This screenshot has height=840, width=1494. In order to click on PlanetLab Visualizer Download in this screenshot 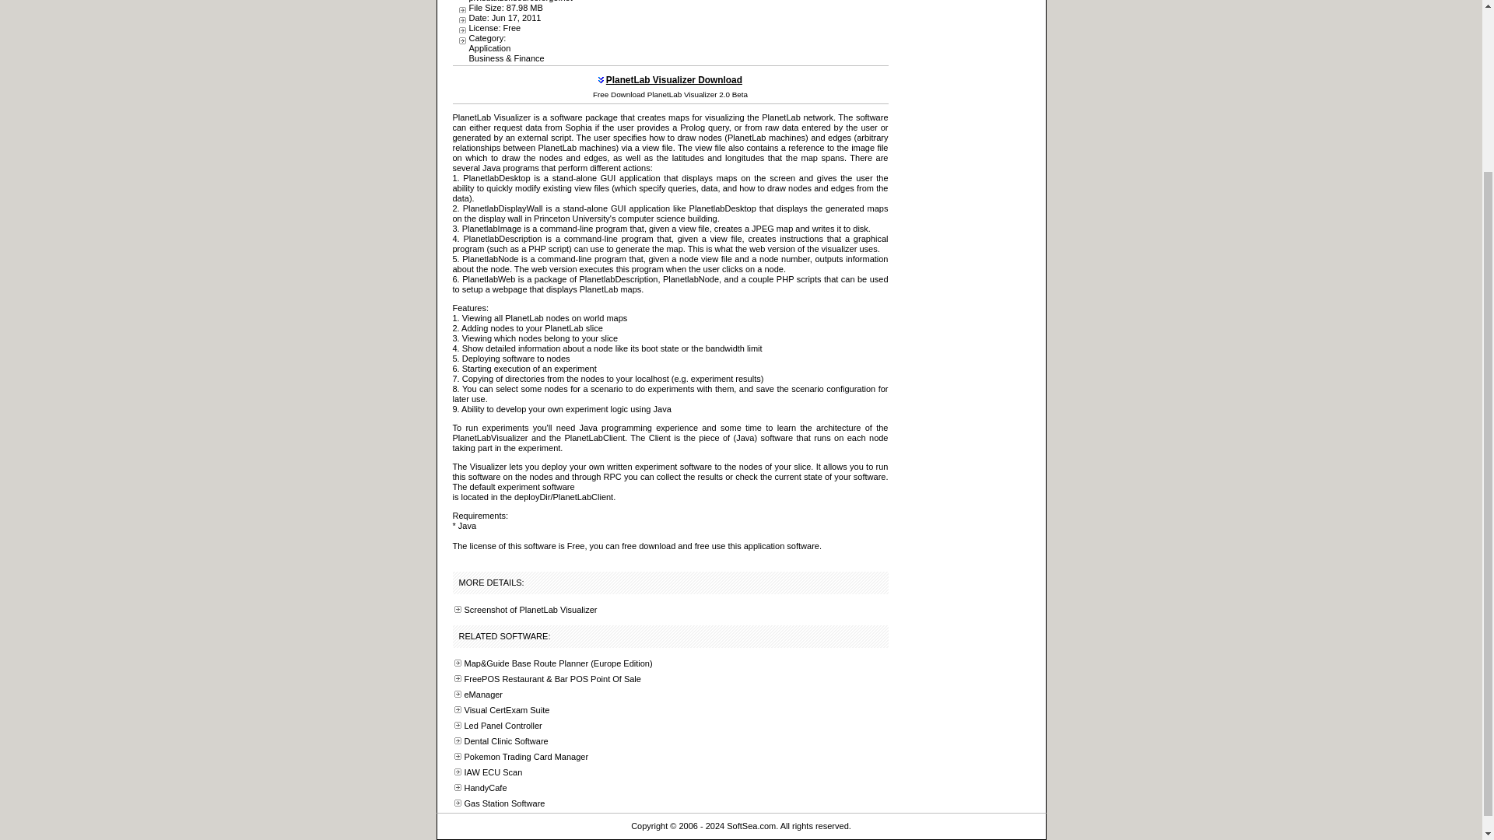, I will do `click(674, 80)`.